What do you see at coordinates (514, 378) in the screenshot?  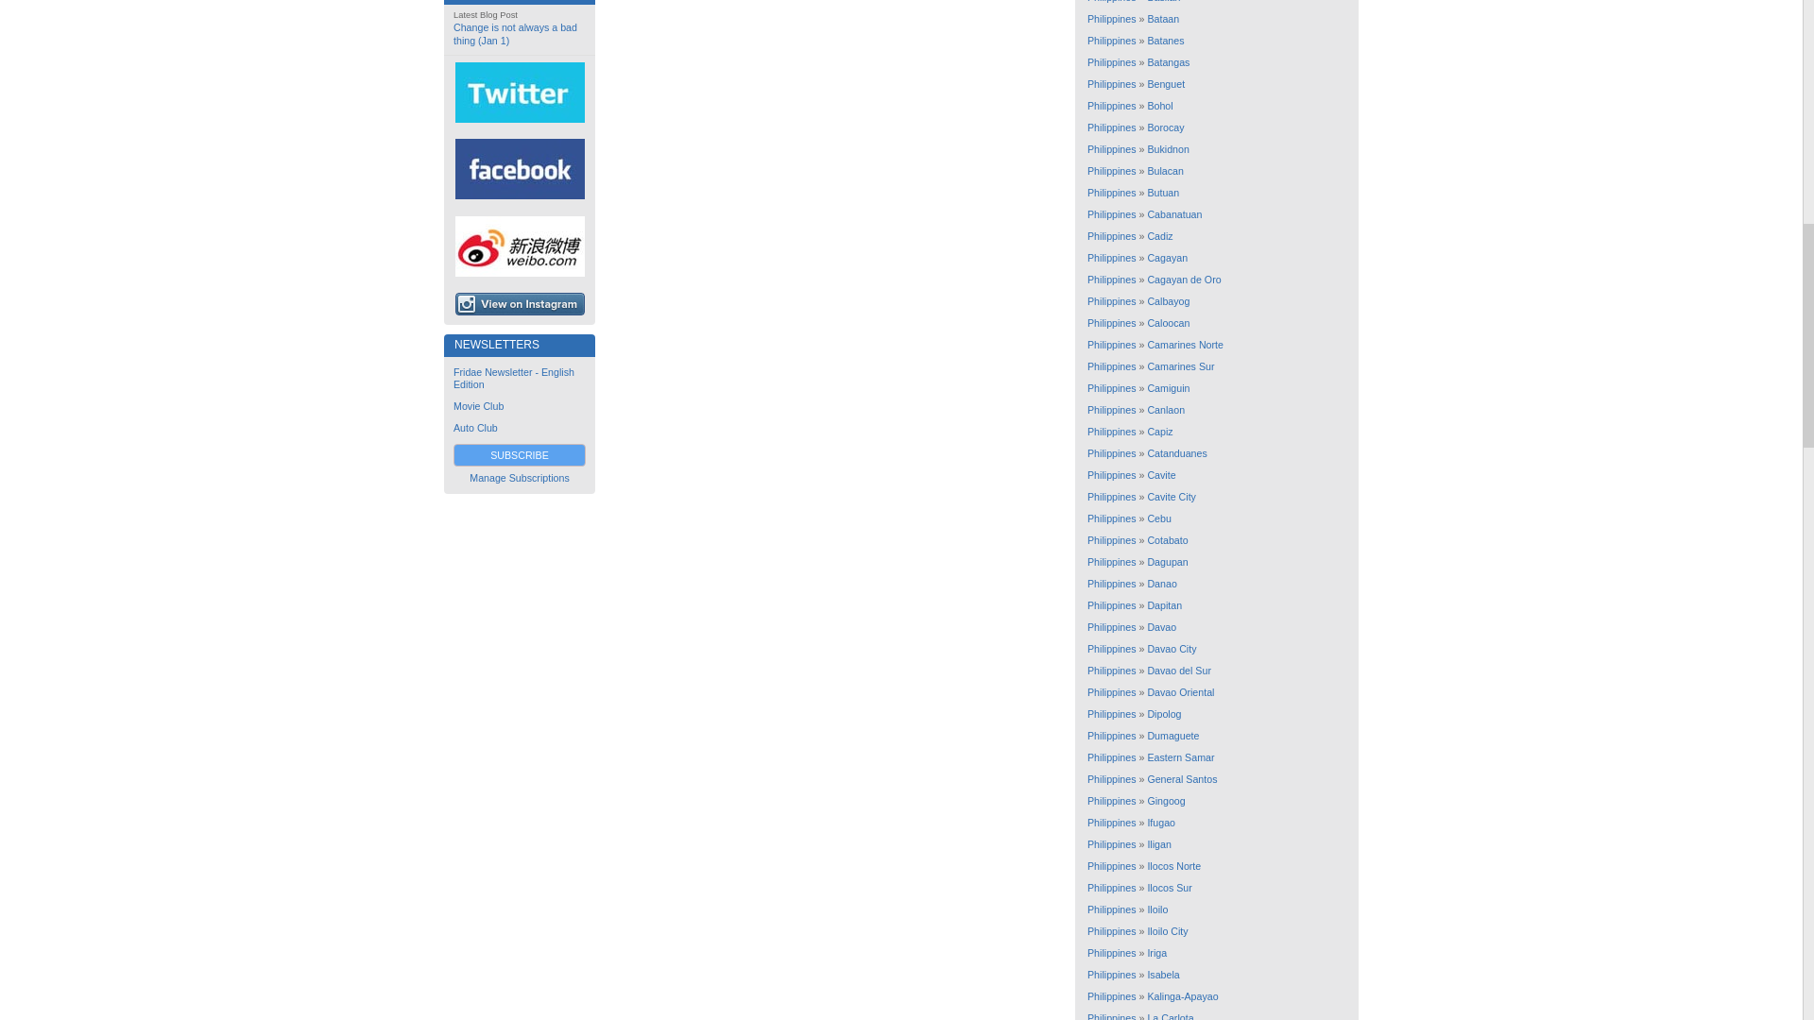 I see `Fridae Newsletter - English Edition` at bounding box center [514, 378].